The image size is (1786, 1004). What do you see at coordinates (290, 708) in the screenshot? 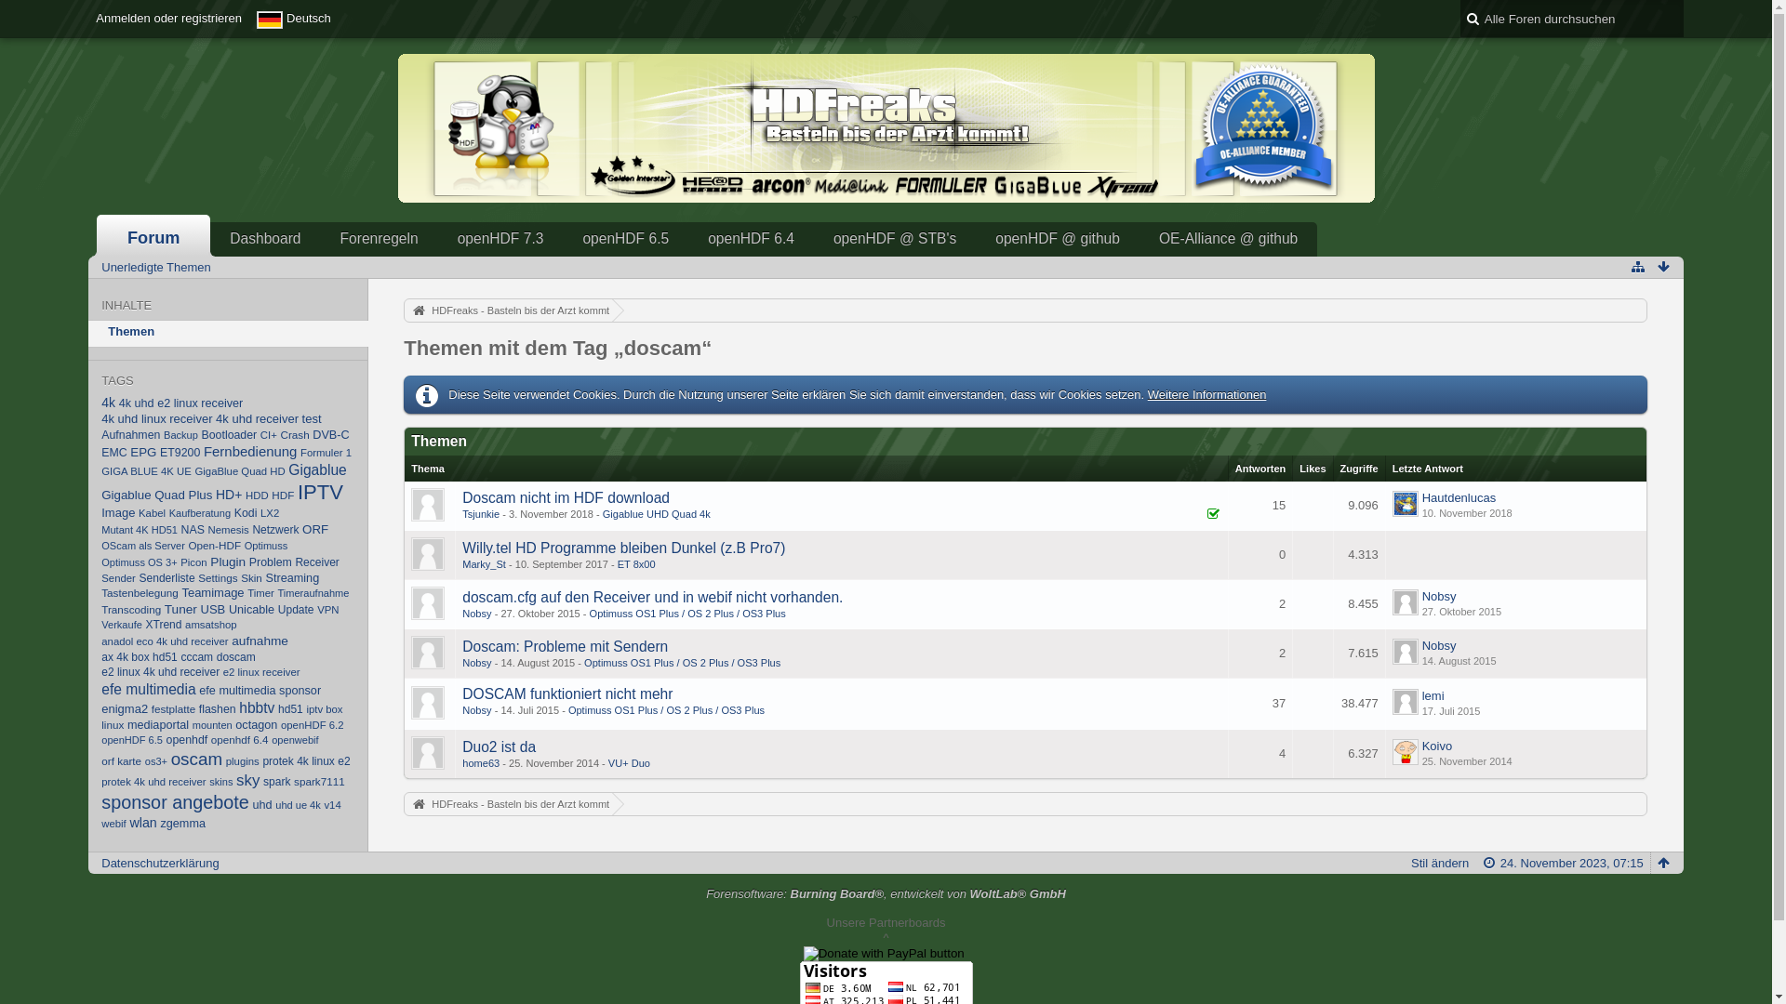
I see `hd51` at bounding box center [290, 708].